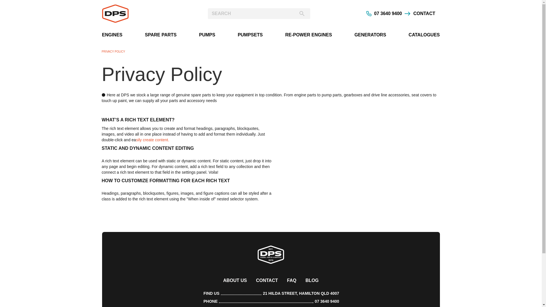  I want to click on ENGINES, so click(112, 35).